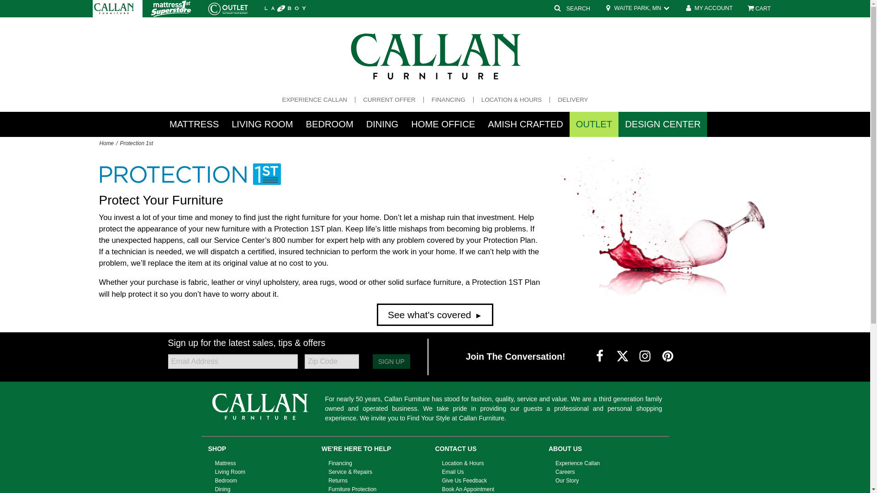 Image resolution: width=877 pixels, height=493 pixels. What do you see at coordinates (389, 100) in the screenshot?
I see `CURRENT OFFER` at bounding box center [389, 100].